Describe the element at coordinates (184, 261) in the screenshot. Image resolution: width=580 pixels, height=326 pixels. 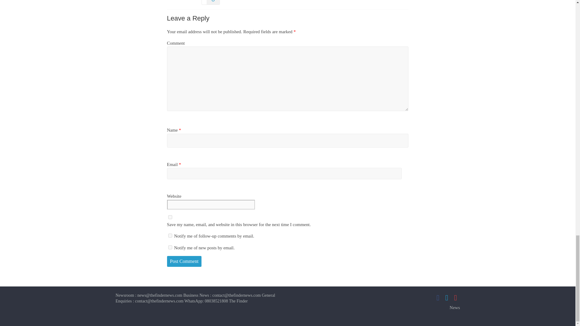
I see `Post Comment` at that location.